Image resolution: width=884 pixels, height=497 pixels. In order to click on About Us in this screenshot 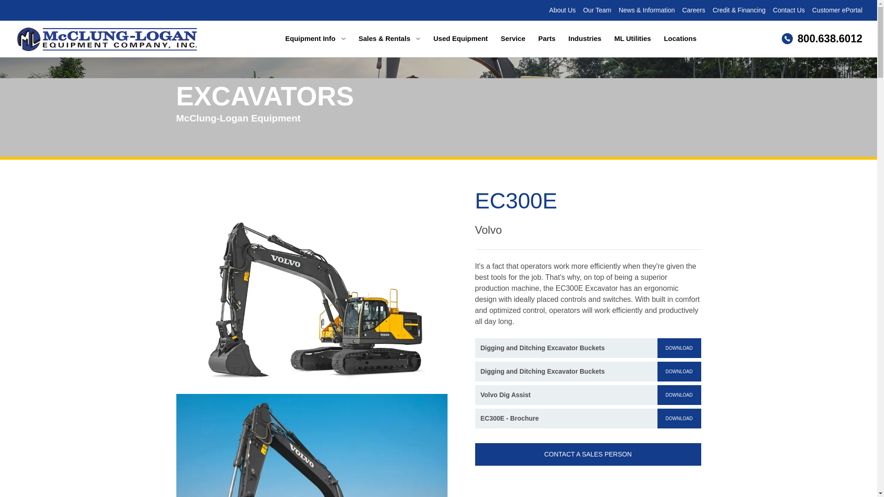, I will do `click(563, 10)`.